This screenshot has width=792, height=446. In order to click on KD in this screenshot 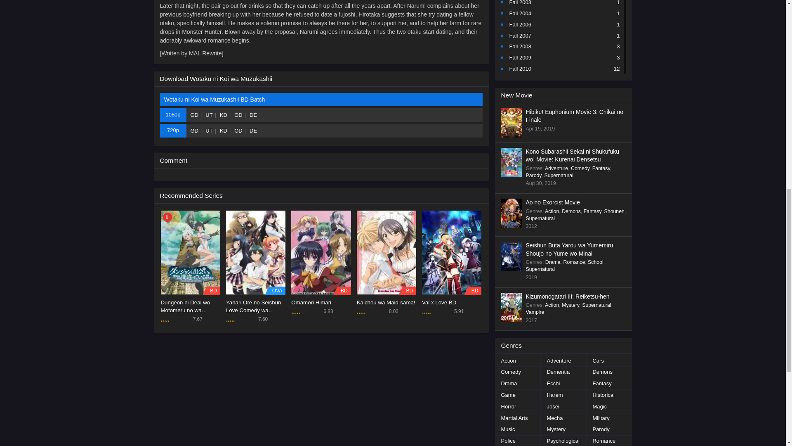, I will do `click(226, 115)`.